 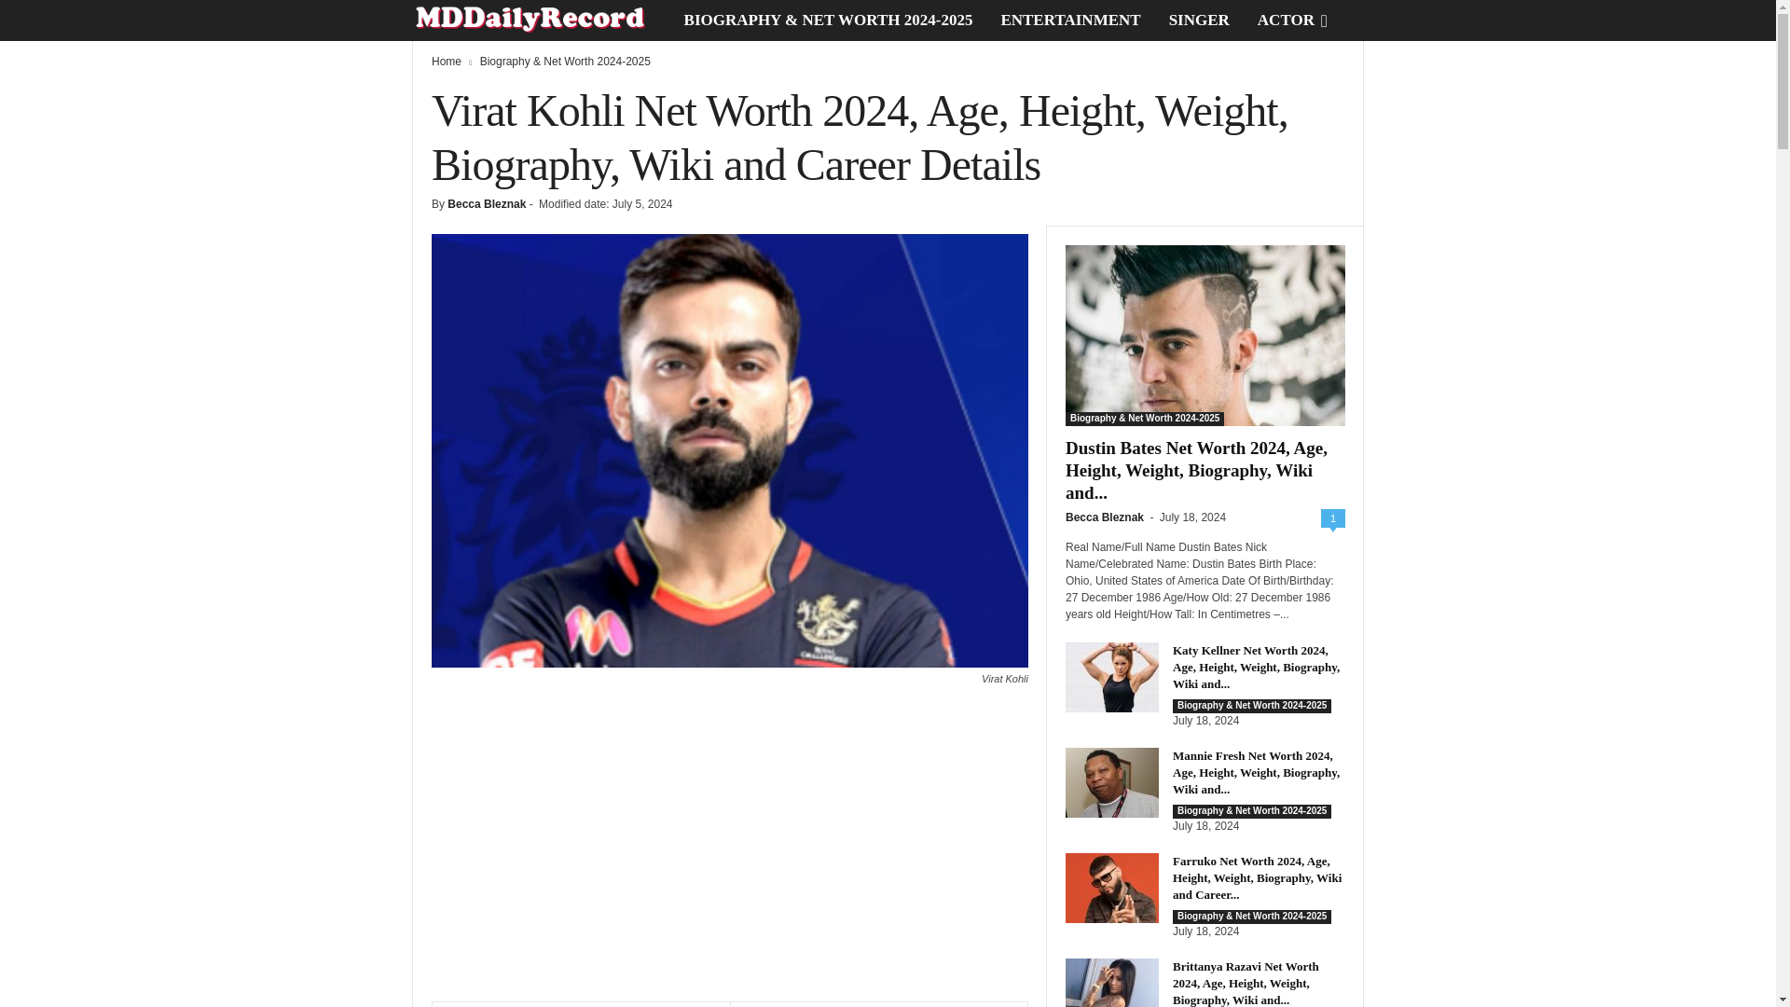 I want to click on SINGER, so click(x=1199, y=21).